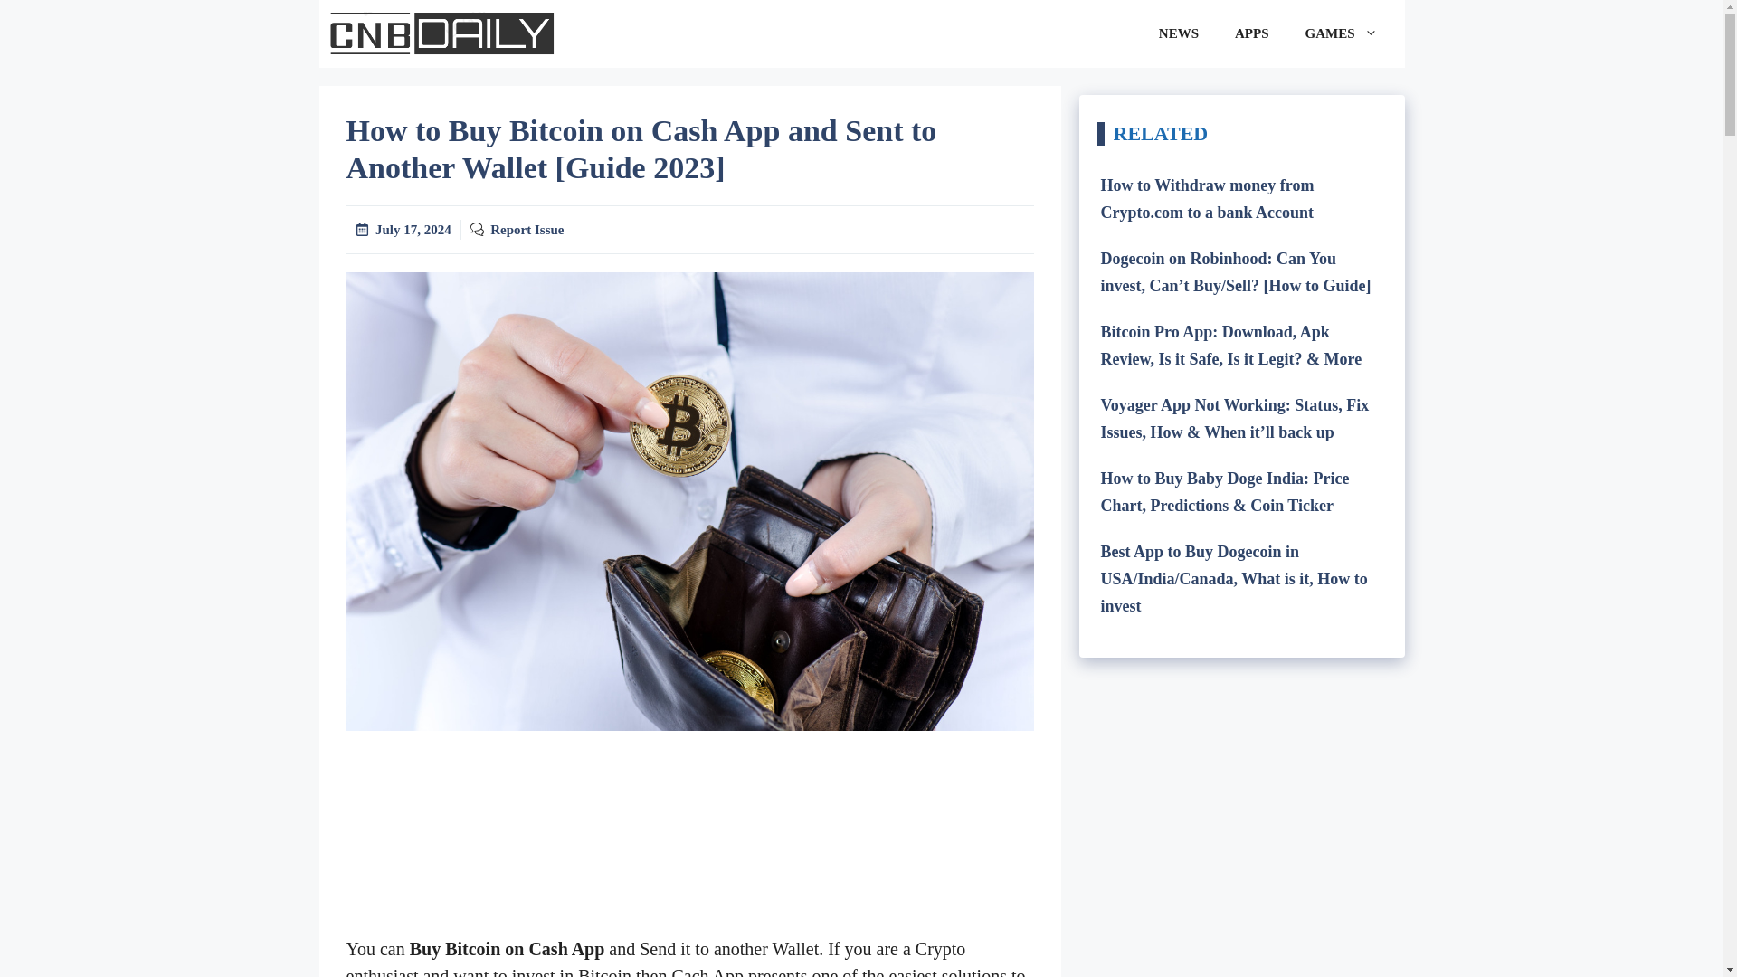 The width and height of the screenshot is (1737, 977). What do you see at coordinates (1179, 34) in the screenshot?
I see `NEWS` at bounding box center [1179, 34].